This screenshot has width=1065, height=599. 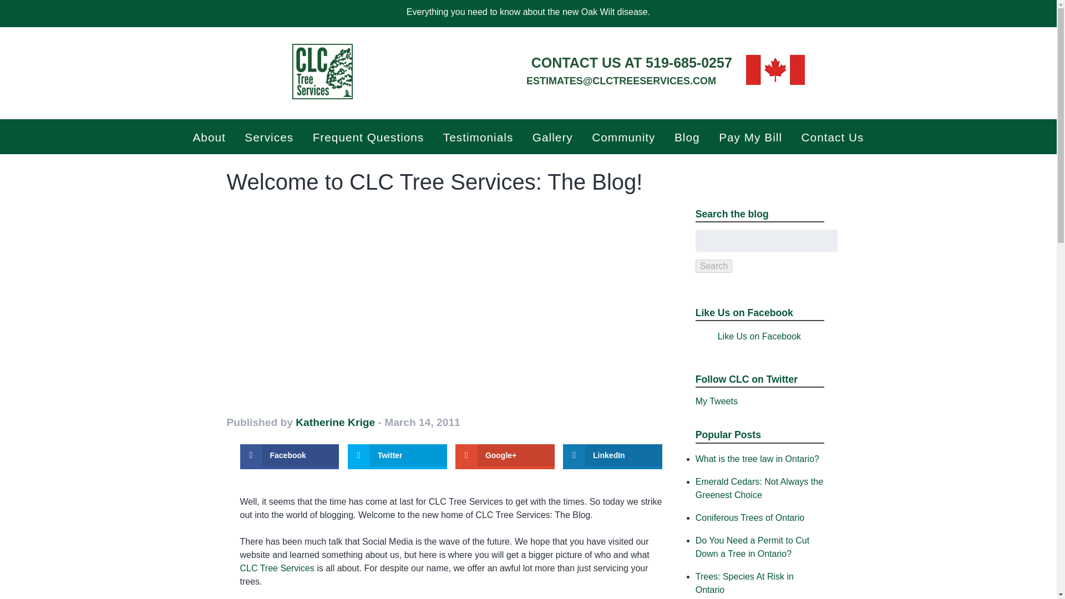 I want to click on Posts by Katherine Krige, so click(x=335, y=422).